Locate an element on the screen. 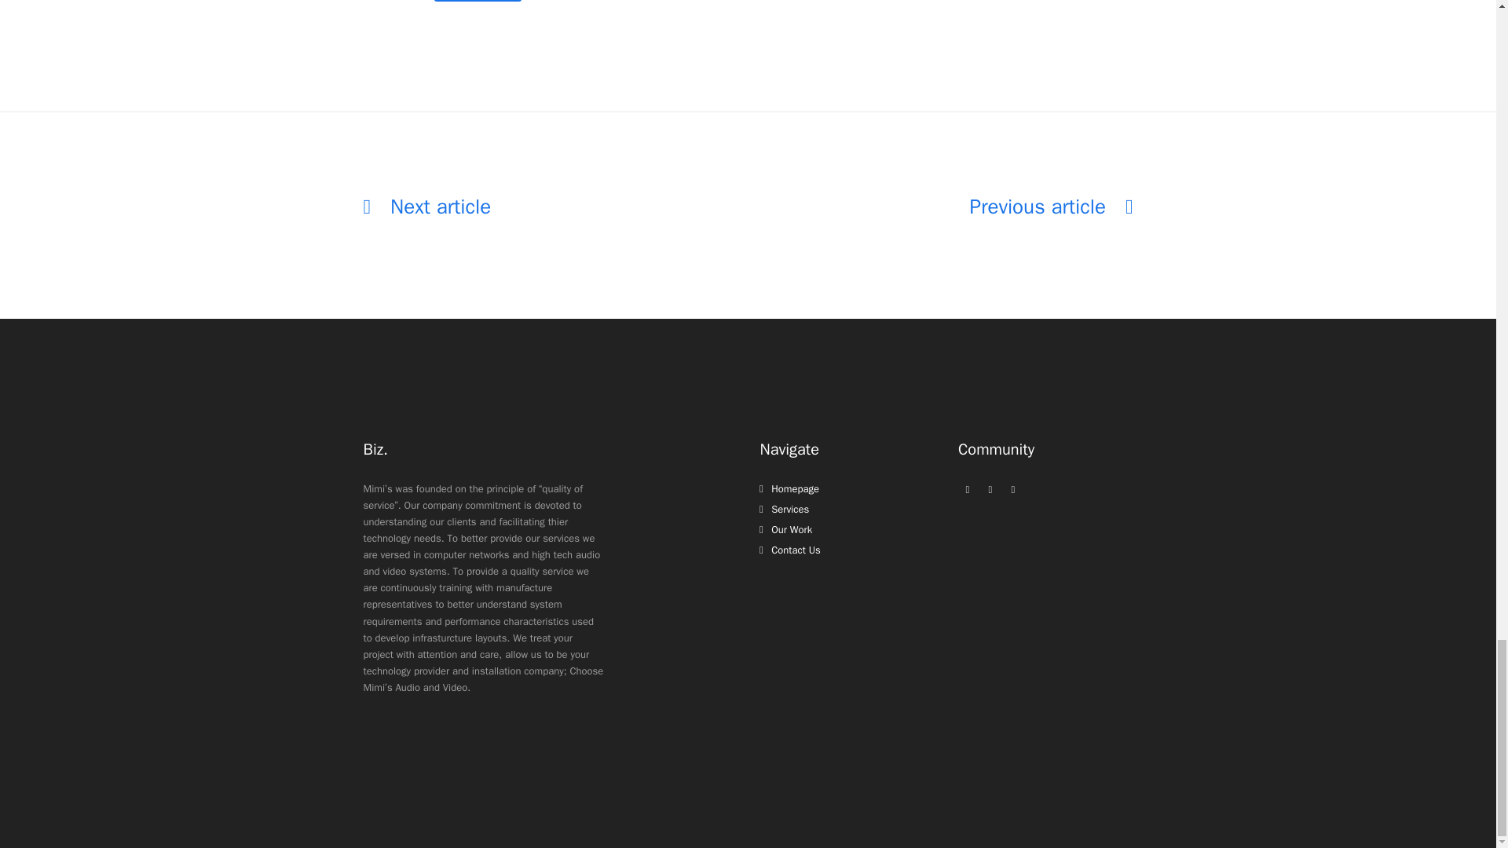 Image resolution: width=1508 pixels, height=848 pixels. Homepage is located at coordinates (789, 488).